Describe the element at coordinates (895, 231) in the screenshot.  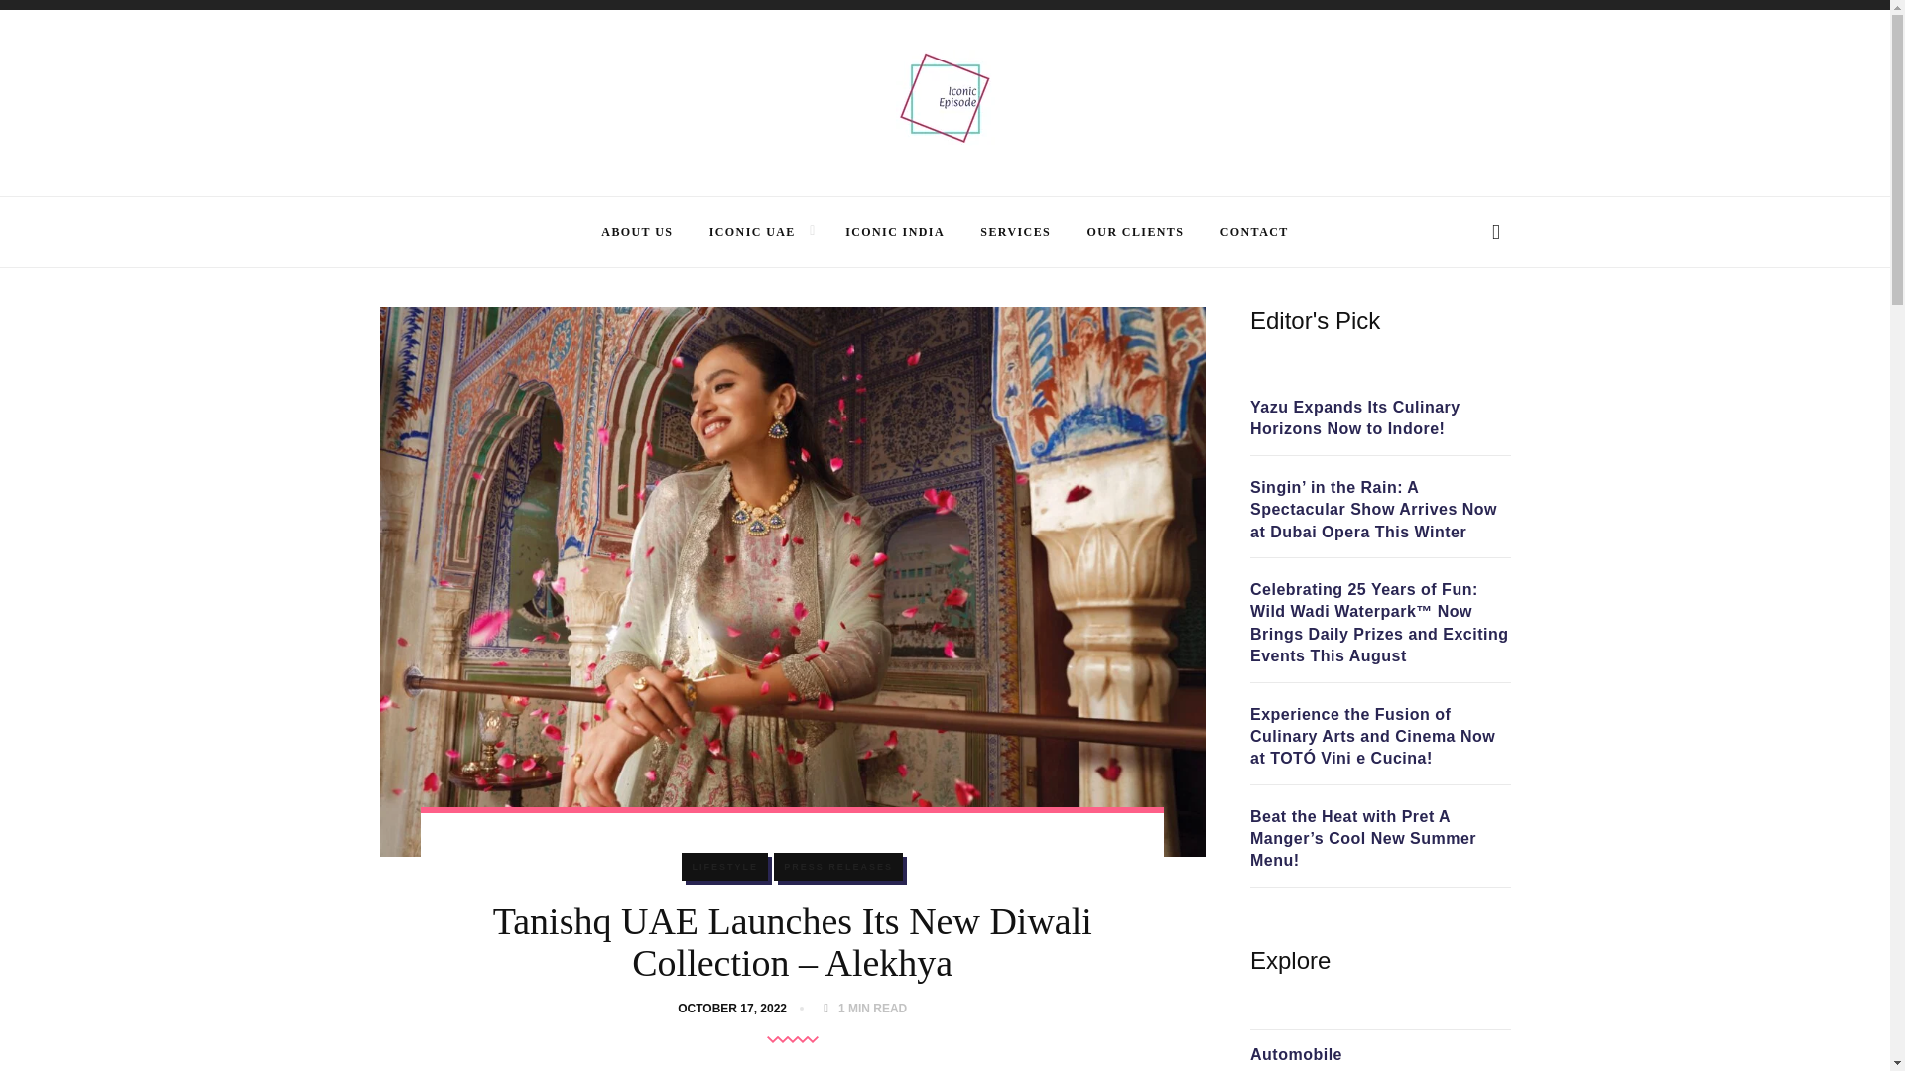
I see `ICONIC INDIA` at that location.